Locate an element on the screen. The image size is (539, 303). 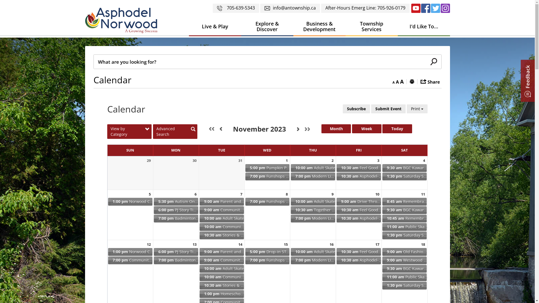
10:30 am Asphodel-Norwood Public Library - Feel Good Fridays is located at coordinates (359, 260).